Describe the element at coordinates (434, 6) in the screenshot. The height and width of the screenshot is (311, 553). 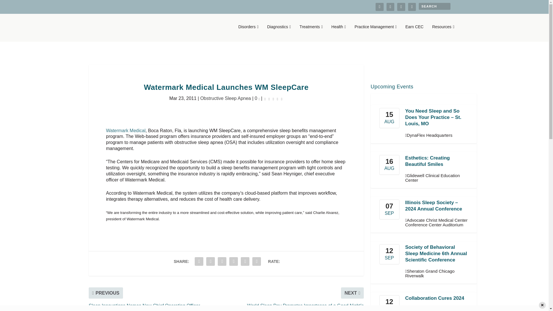
I see `Search for:` at that location.